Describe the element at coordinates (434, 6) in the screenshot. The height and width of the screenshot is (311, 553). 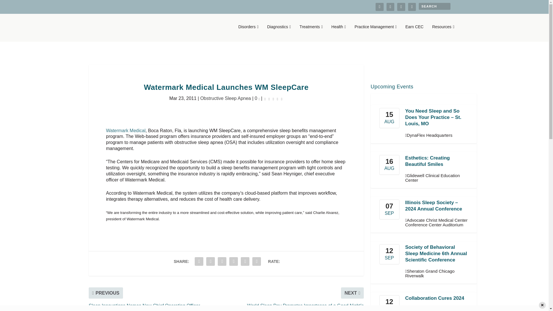
I see `Search for:` at that location.